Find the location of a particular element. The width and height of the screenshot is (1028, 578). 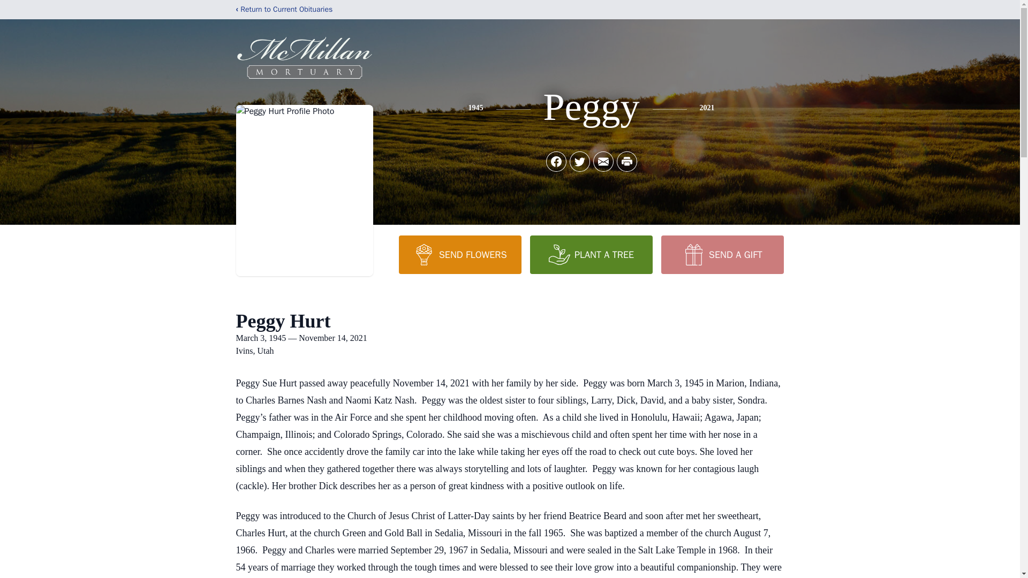

PLANT A TREE is located at coordinates (591, 254).